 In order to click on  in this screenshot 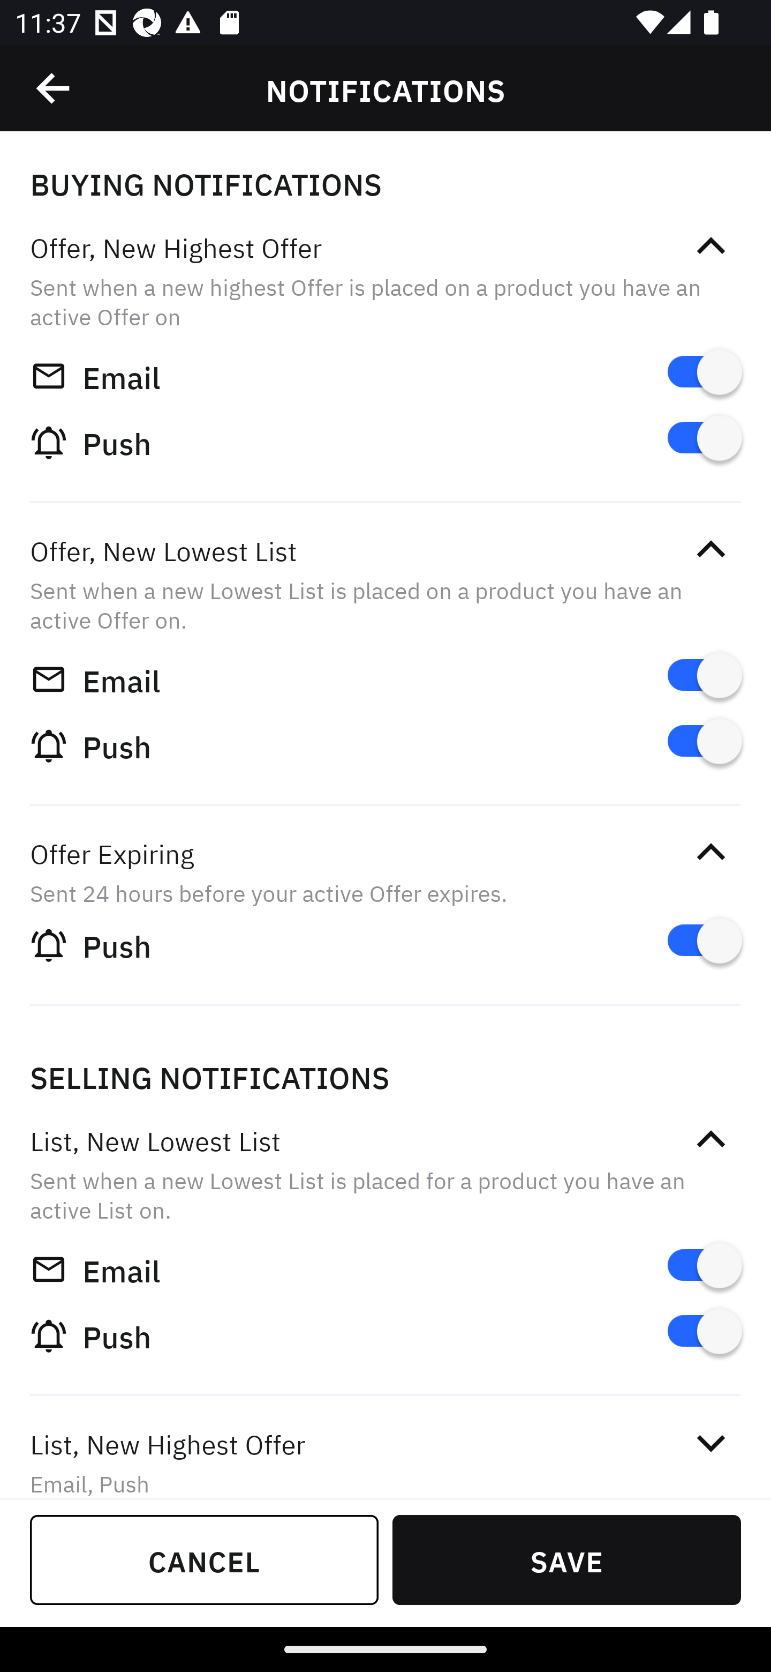, I will do `click(710, 1444)`.